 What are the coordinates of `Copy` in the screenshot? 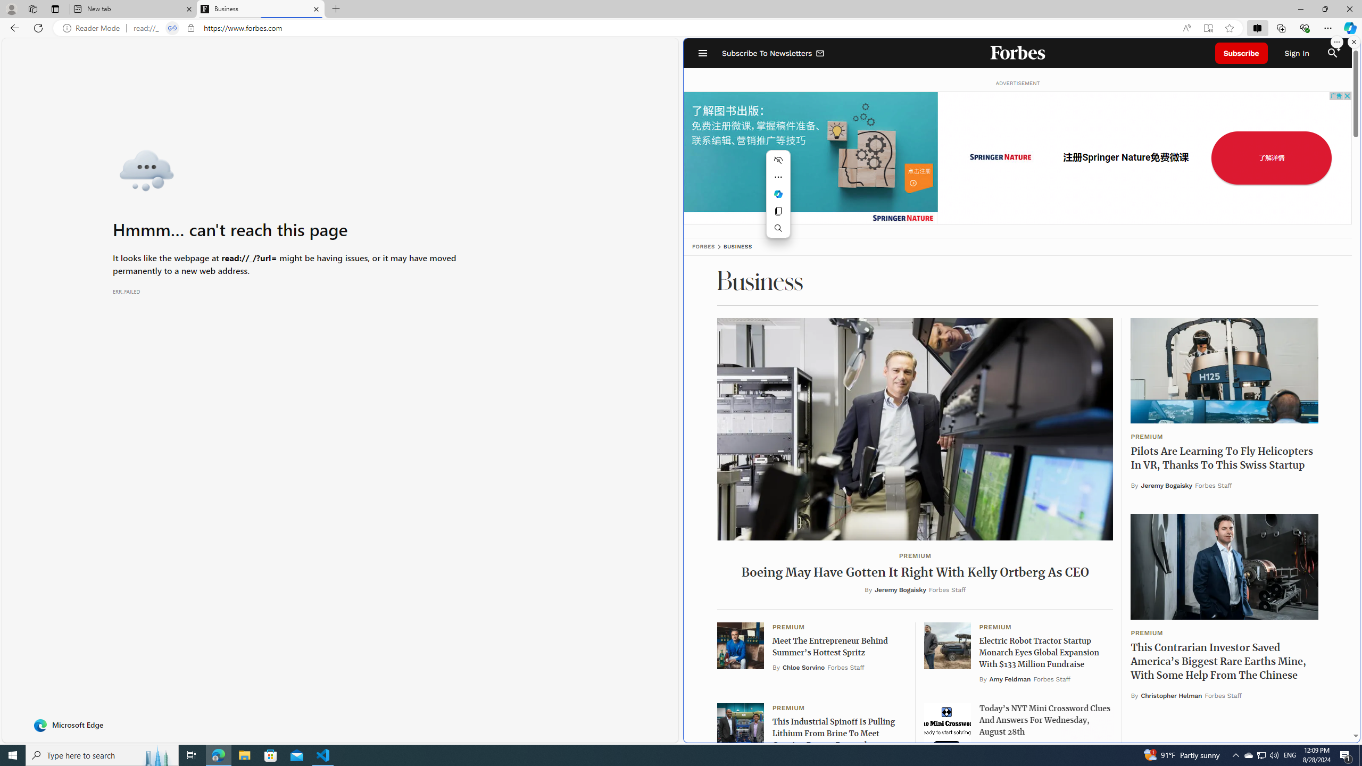 It's located at (778, 211).